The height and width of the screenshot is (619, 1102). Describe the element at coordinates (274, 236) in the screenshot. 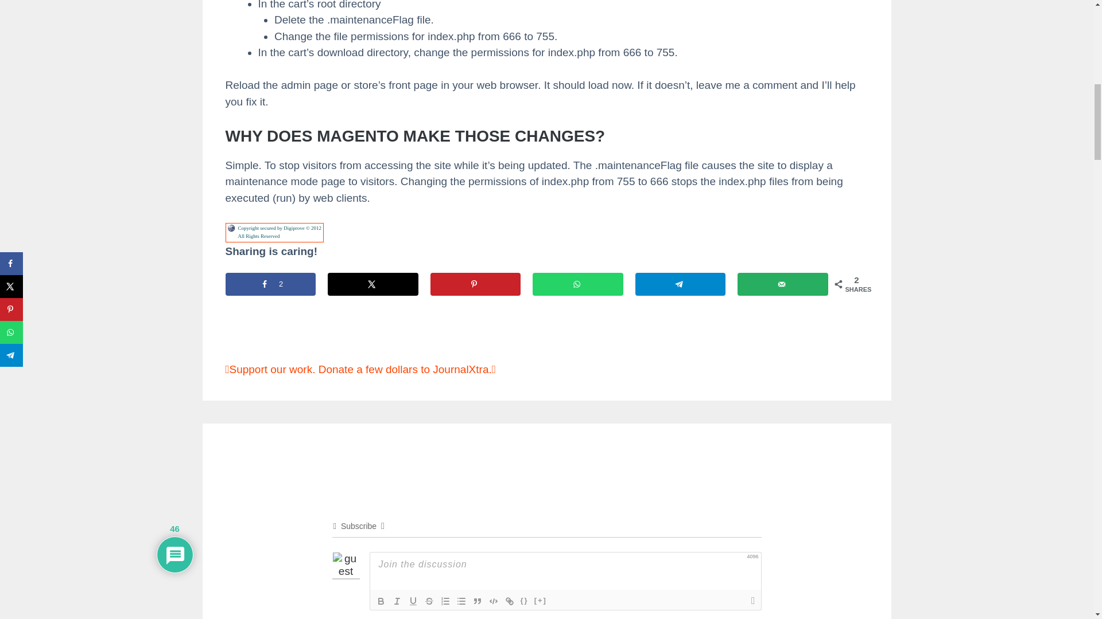

I see `Click to see details of license` at that location.